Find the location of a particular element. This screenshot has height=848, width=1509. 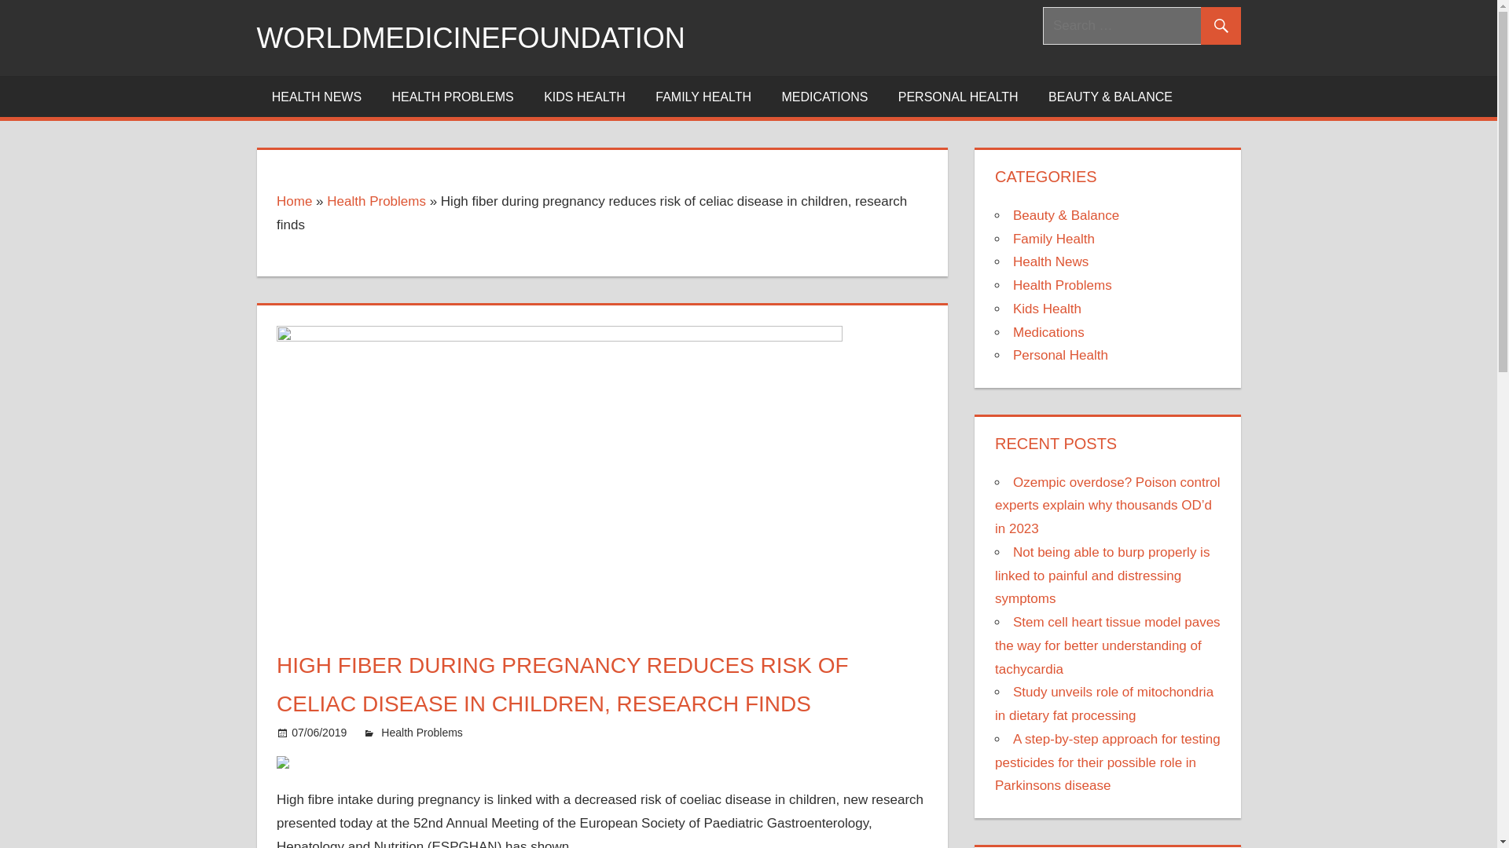

HEALTH PROBLEMS is located at coordinates (453, 97).